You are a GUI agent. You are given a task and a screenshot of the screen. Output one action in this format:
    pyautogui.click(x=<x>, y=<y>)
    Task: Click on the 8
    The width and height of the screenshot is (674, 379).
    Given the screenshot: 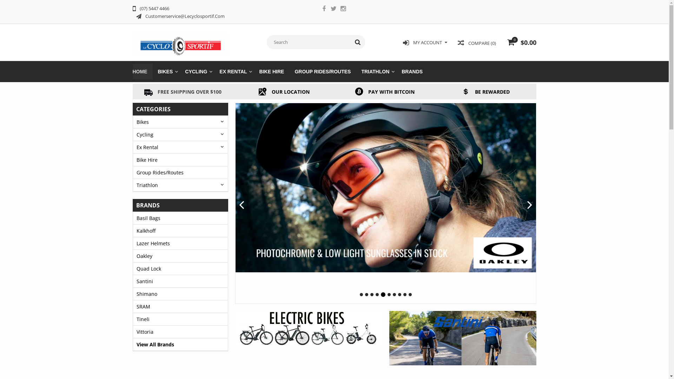 What is the action you would take?
    pyautogui.click(x=399, y=295)
    